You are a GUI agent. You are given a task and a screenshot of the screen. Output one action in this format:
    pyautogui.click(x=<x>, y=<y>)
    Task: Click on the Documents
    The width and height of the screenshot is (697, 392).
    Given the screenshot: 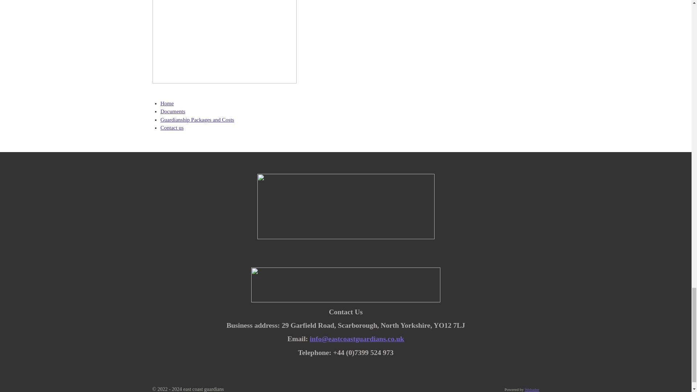 What is the action you would take?
    pyautogui.click(x=173, y=111)
    